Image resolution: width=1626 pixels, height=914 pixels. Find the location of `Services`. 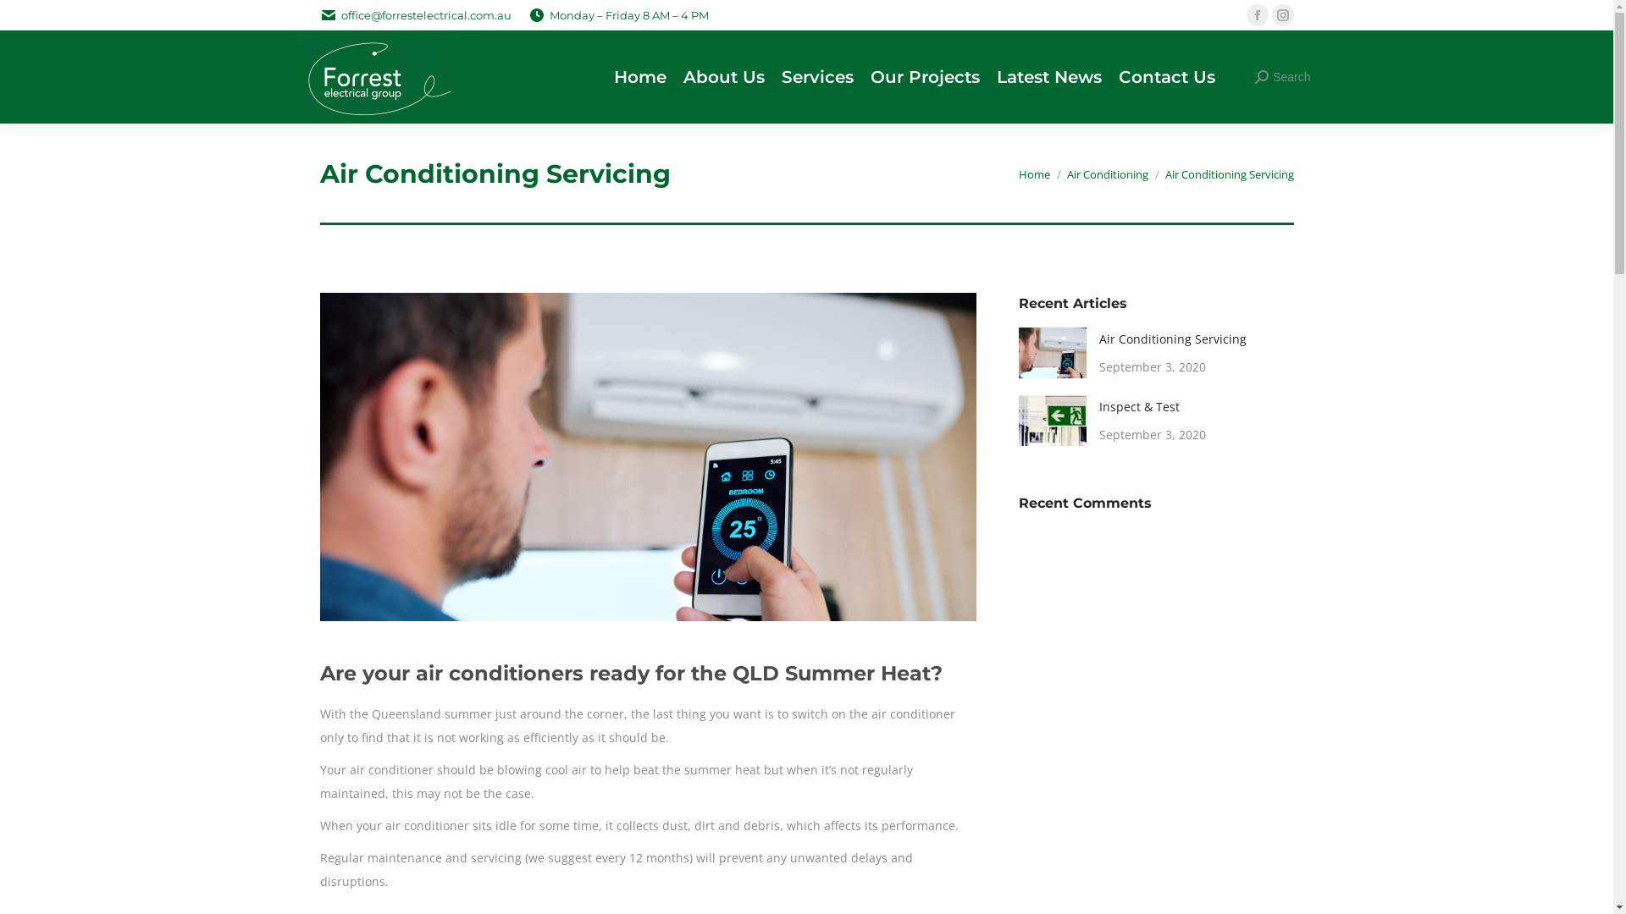

Services is located at coordinates (827, 77).